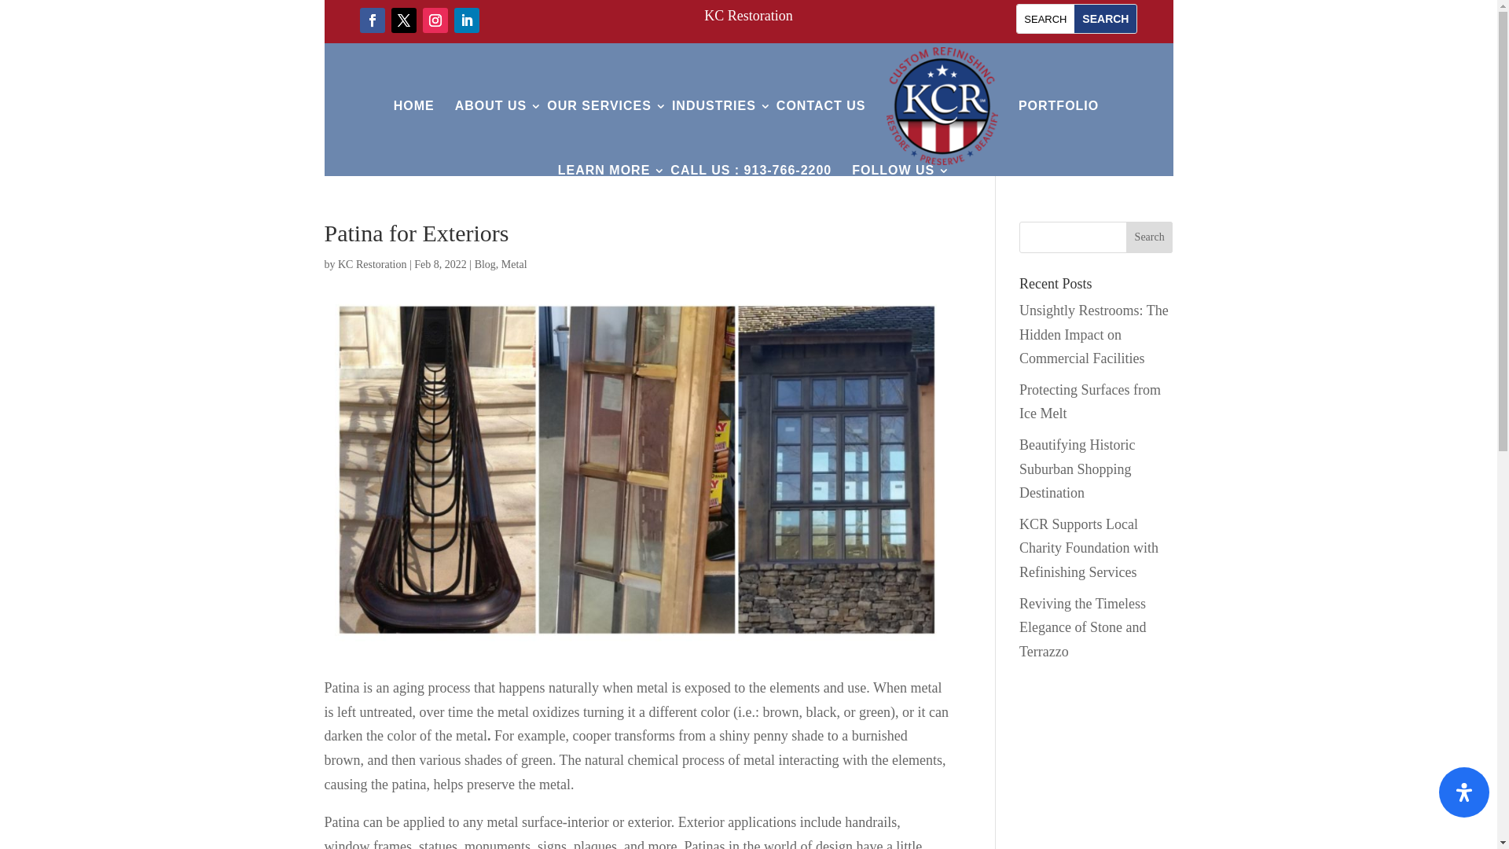 The width and height of the screenshot is (1509, 849). I want to click on Follow on Facebook, so click(373, 20).